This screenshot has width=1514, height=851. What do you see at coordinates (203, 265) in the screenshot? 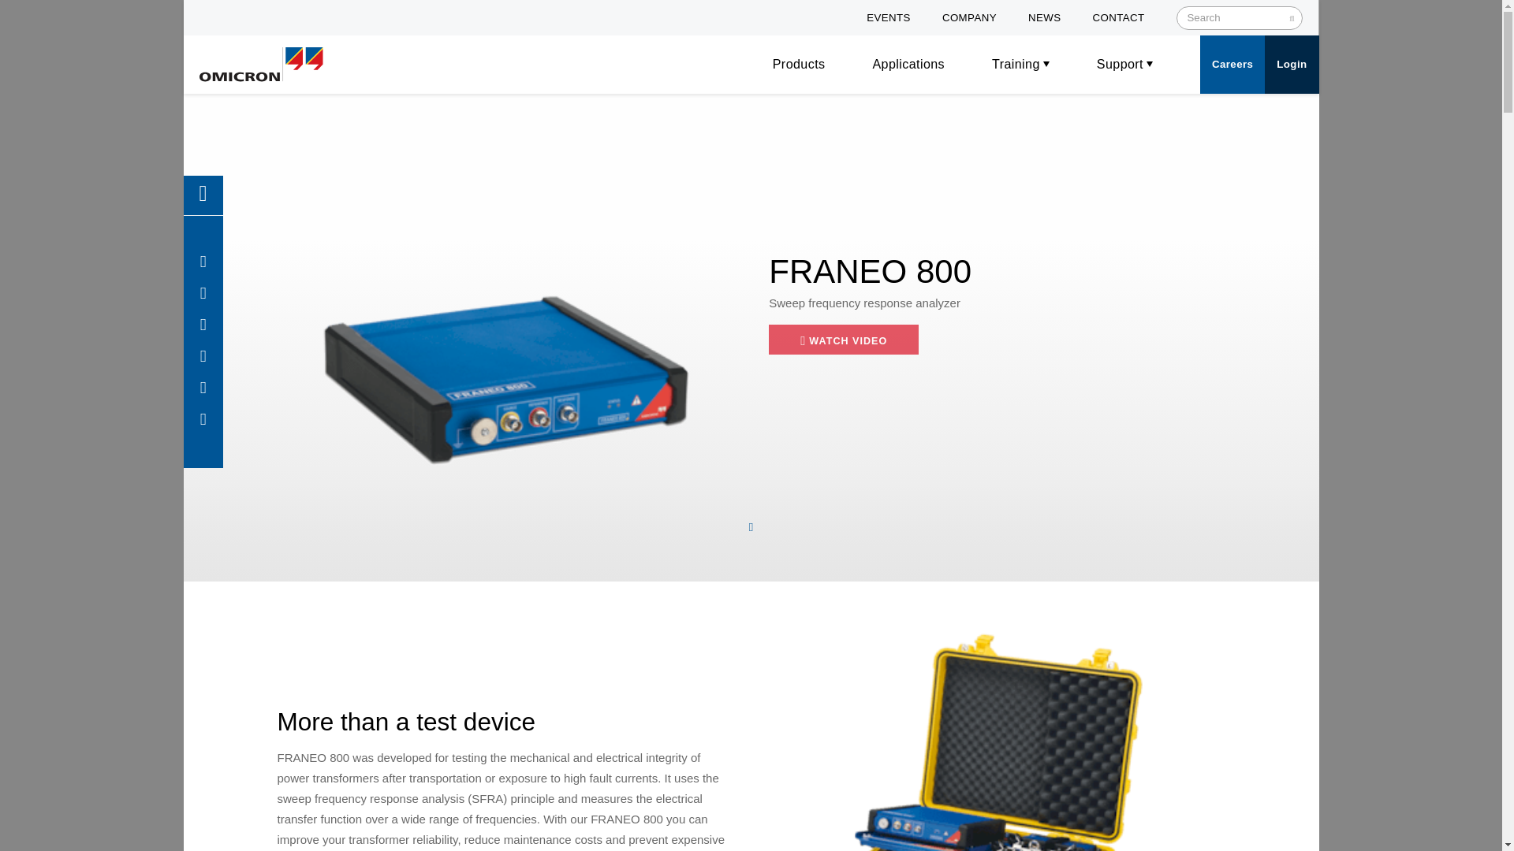
I see `Description` at bounding box center [203, 265].